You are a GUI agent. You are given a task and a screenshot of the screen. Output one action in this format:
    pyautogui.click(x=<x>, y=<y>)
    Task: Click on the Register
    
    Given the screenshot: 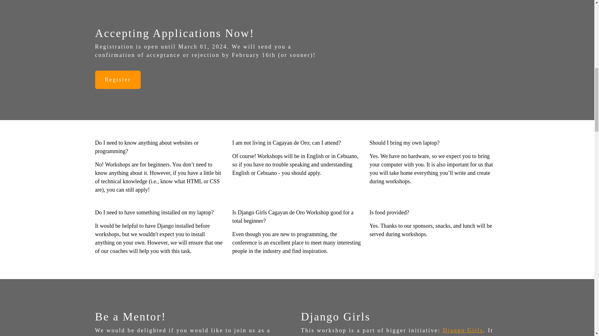 What is the action you would take?
    pyautogui.click(x=117, y=80)
    